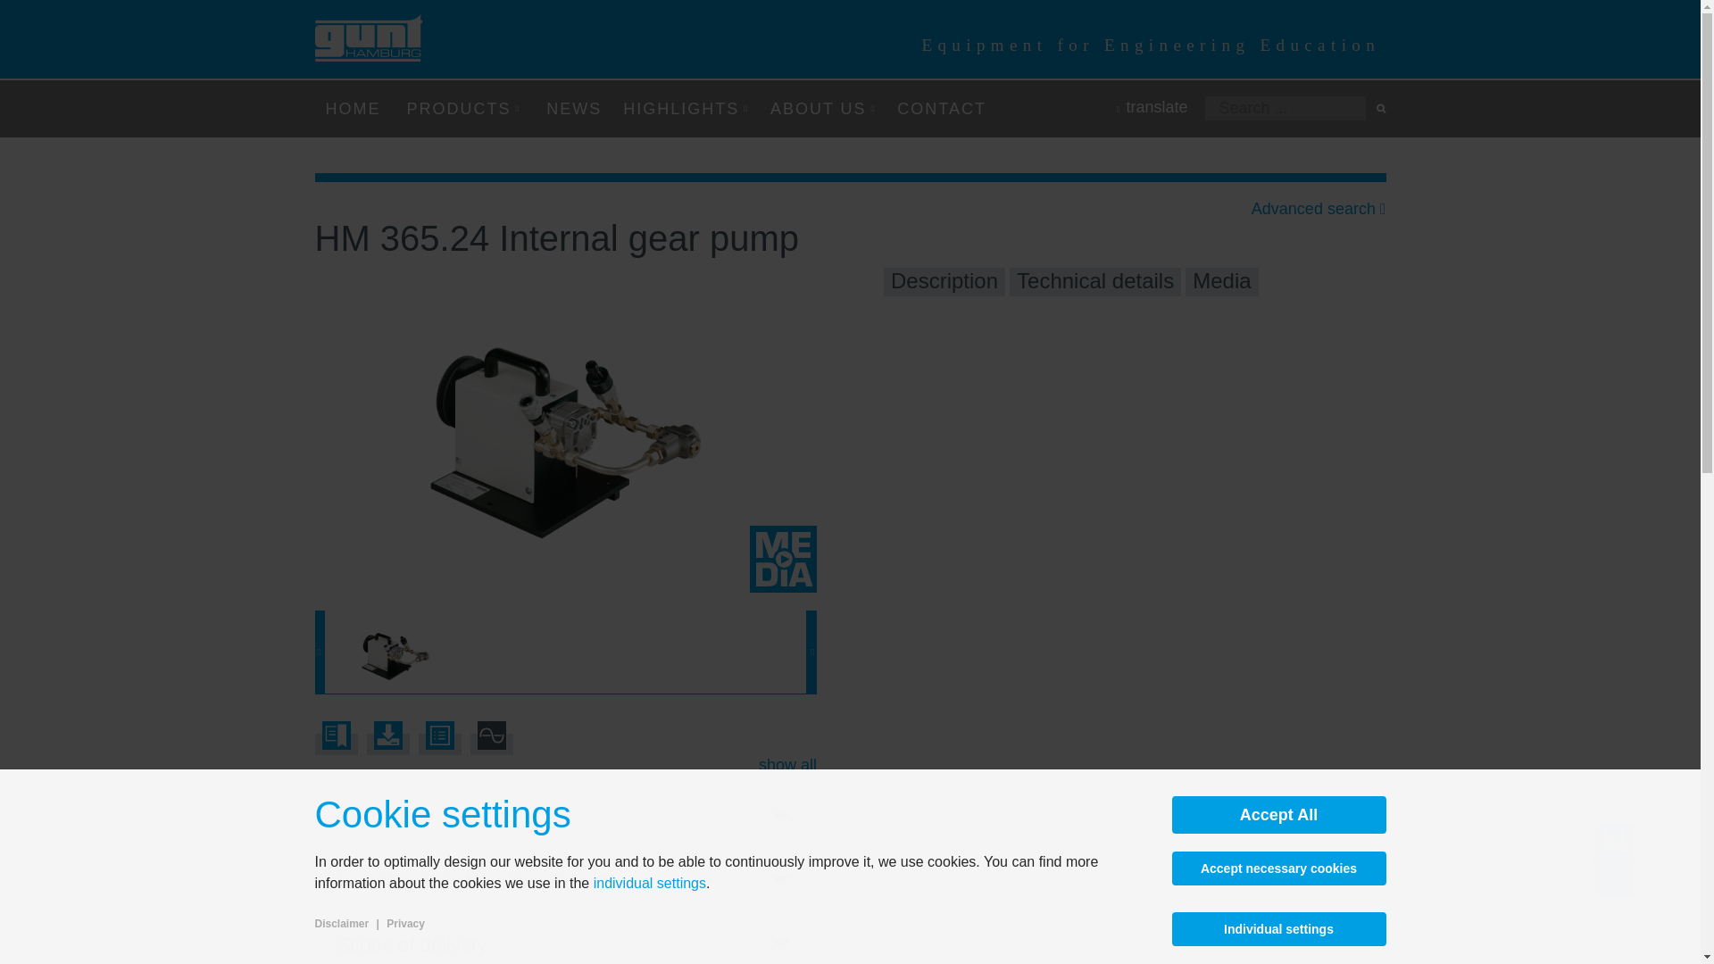 This screenshot has width=1714, height=964. I want to click on Download specifications, so click(439, 744).